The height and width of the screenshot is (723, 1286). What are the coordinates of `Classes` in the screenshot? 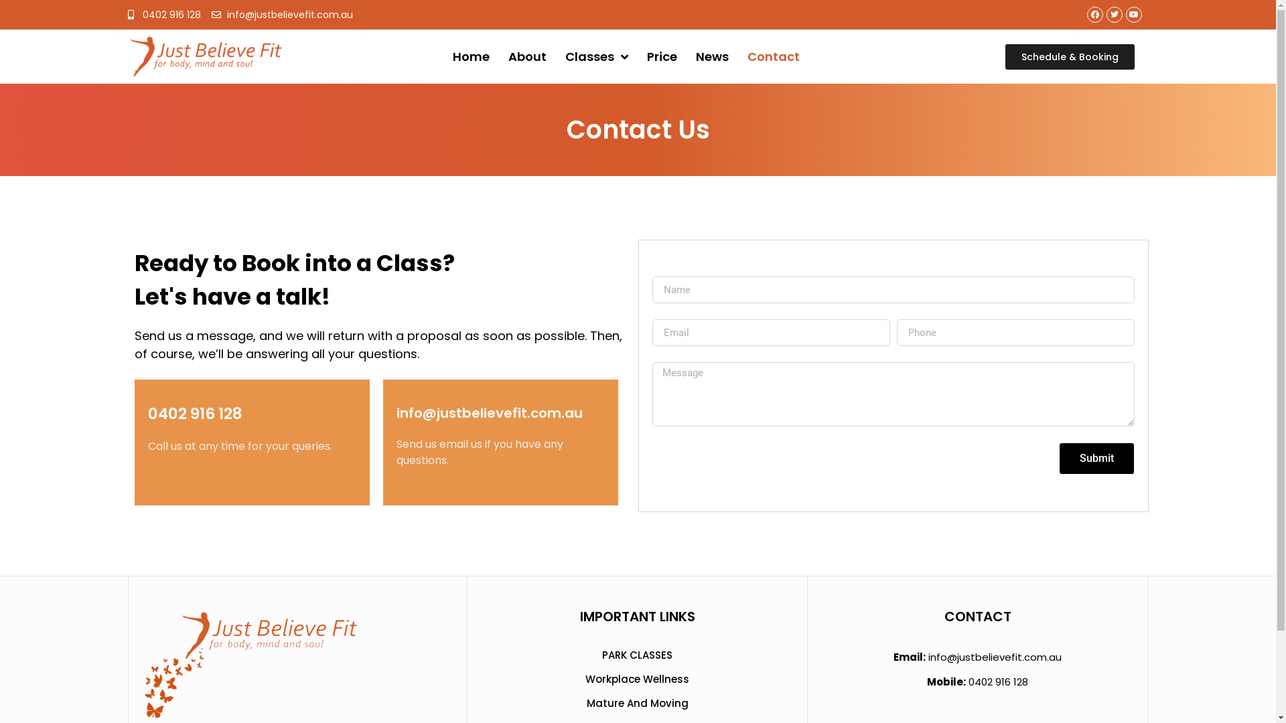 It's located at (597, 57).